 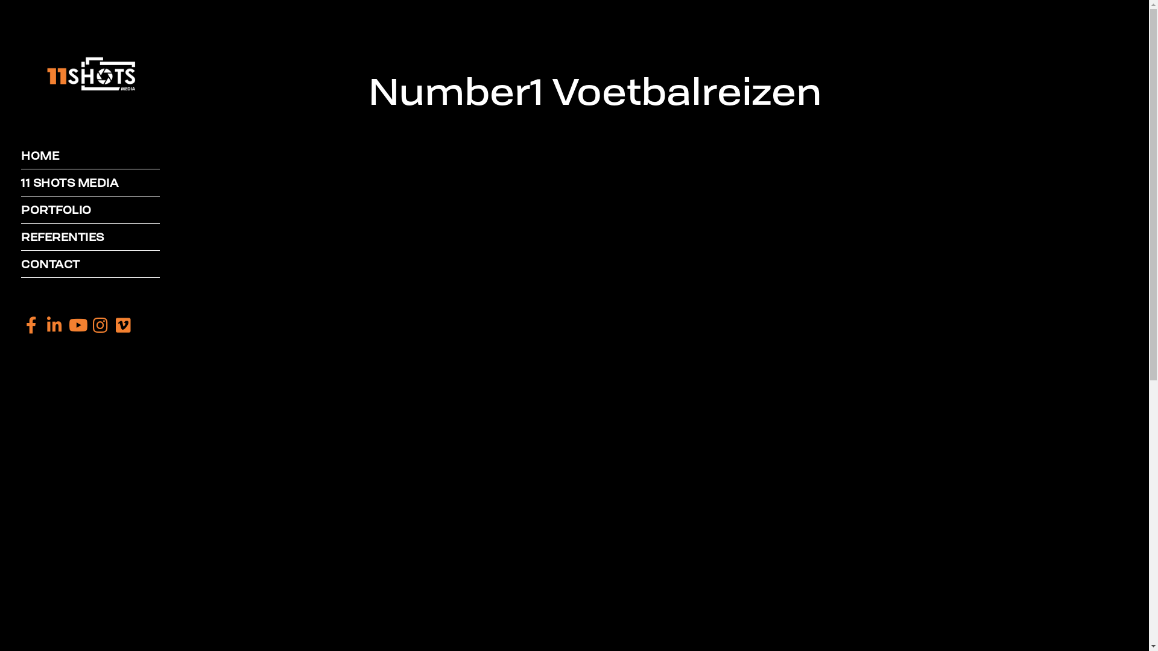 I want to click on CONTACT, so click(x=90, y=264).